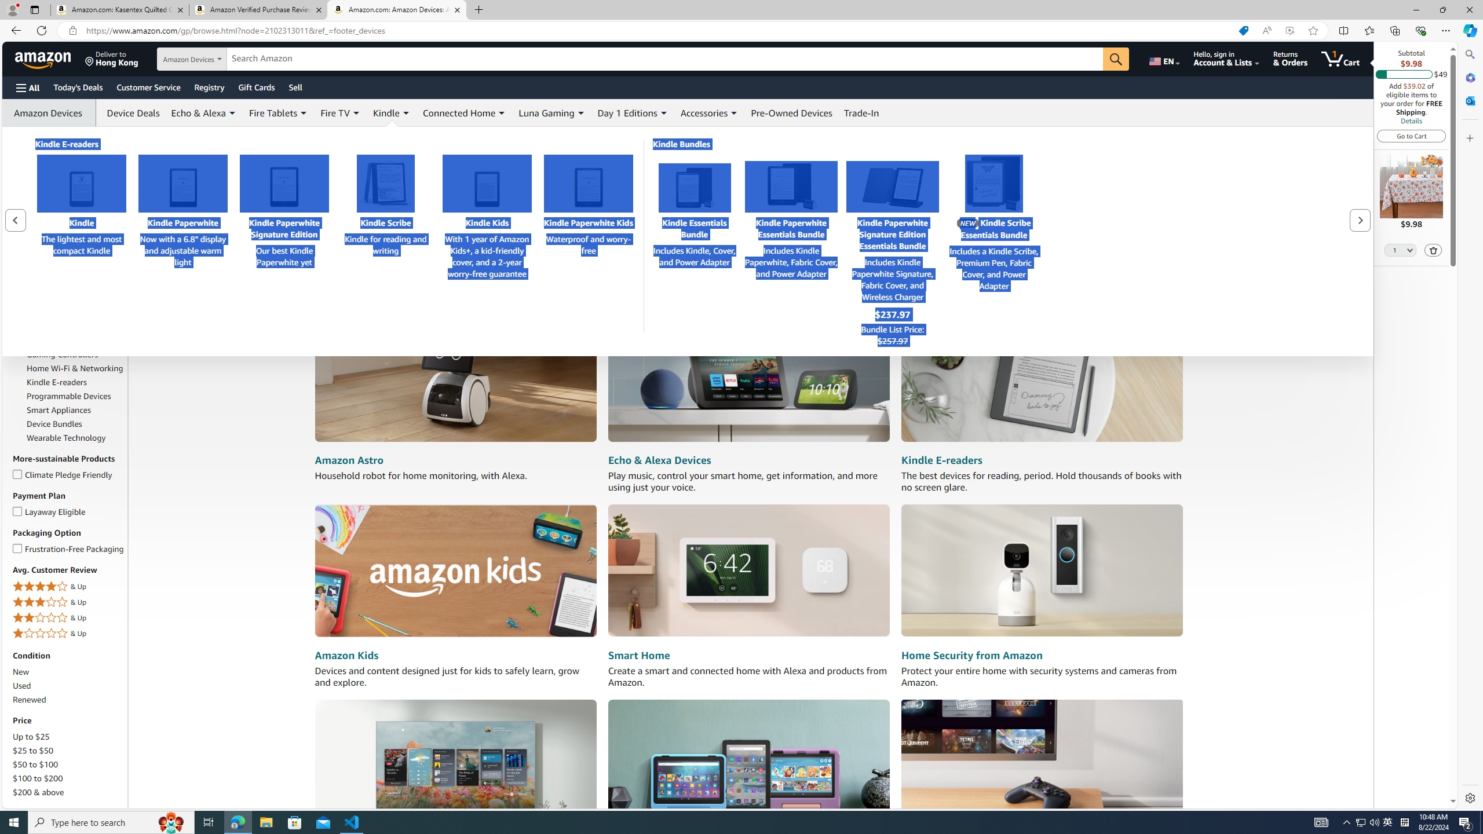 The height and width of the screenshot is (834, 1483). Describe the element at coordinates (580, 113) in the screenshot. I see `Expand Luna Gaming` at that location.